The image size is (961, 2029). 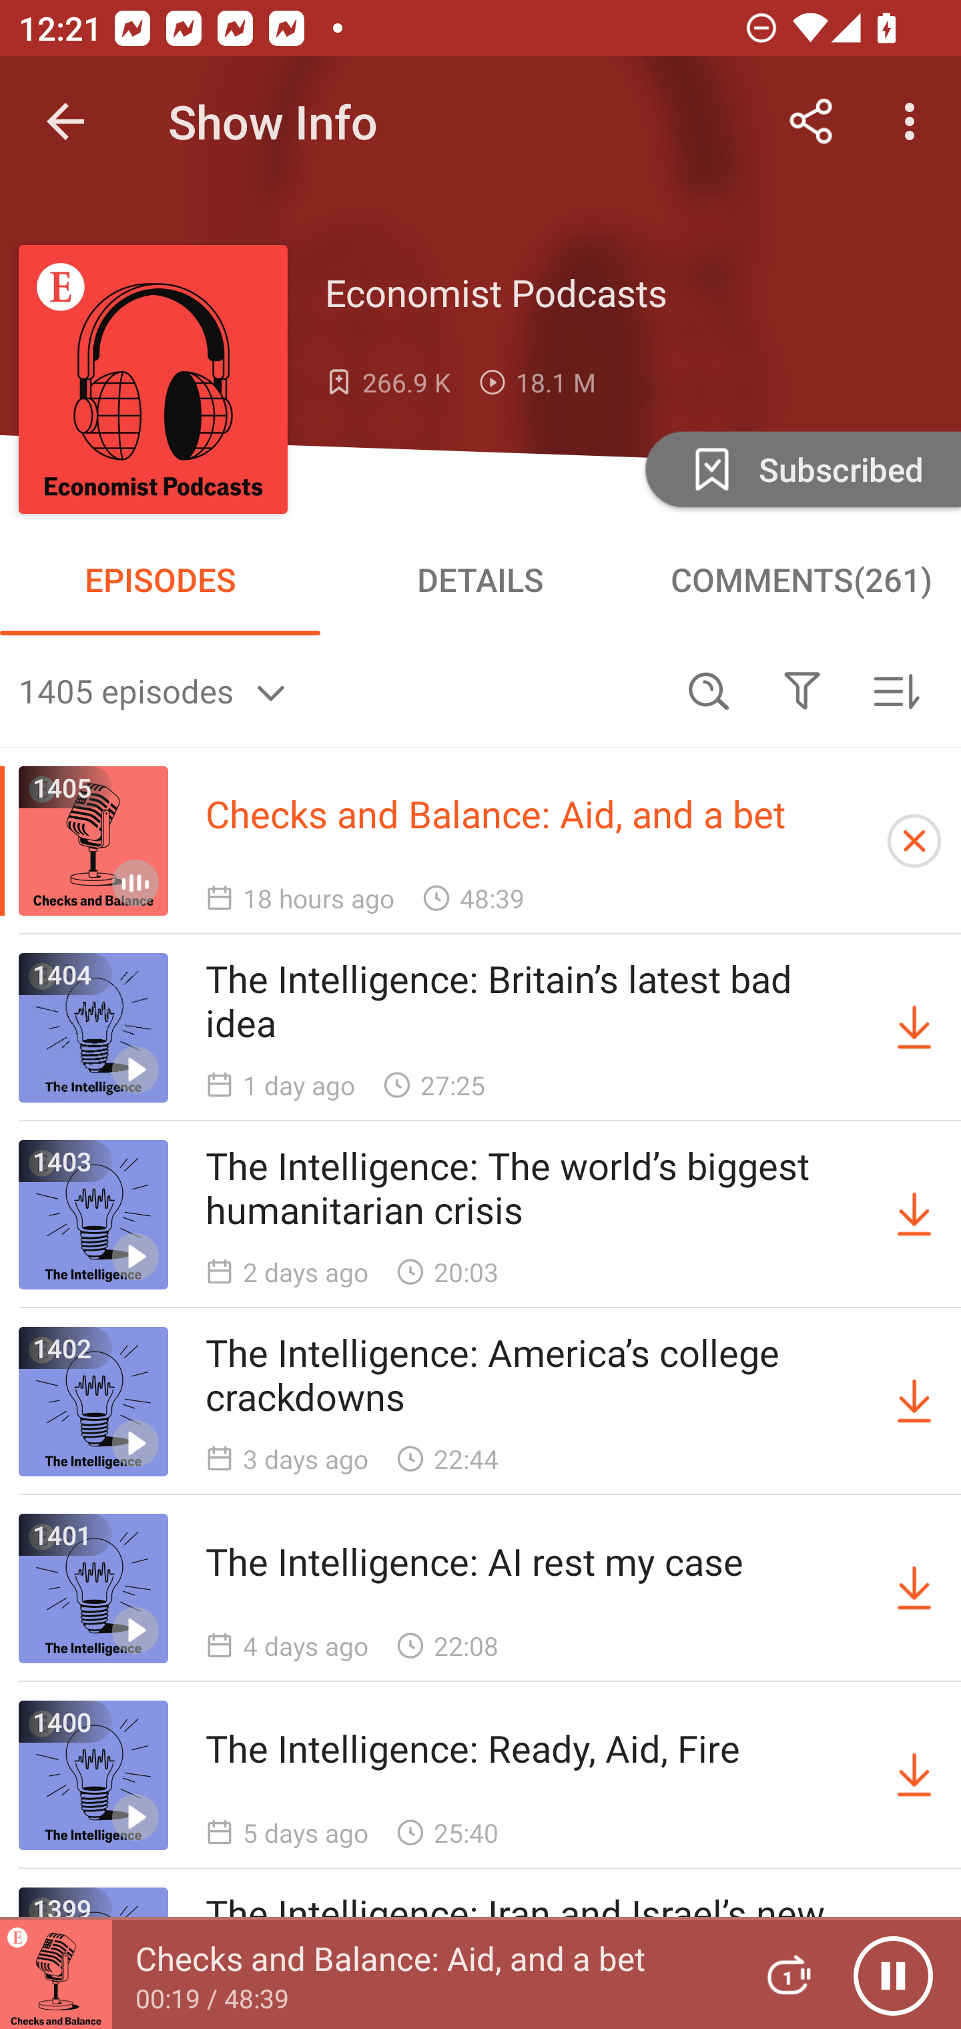 What do you see at coordinates (340, 690) in the screenshot?
I see `1405 episodes ` at bounding box center [340, 690].